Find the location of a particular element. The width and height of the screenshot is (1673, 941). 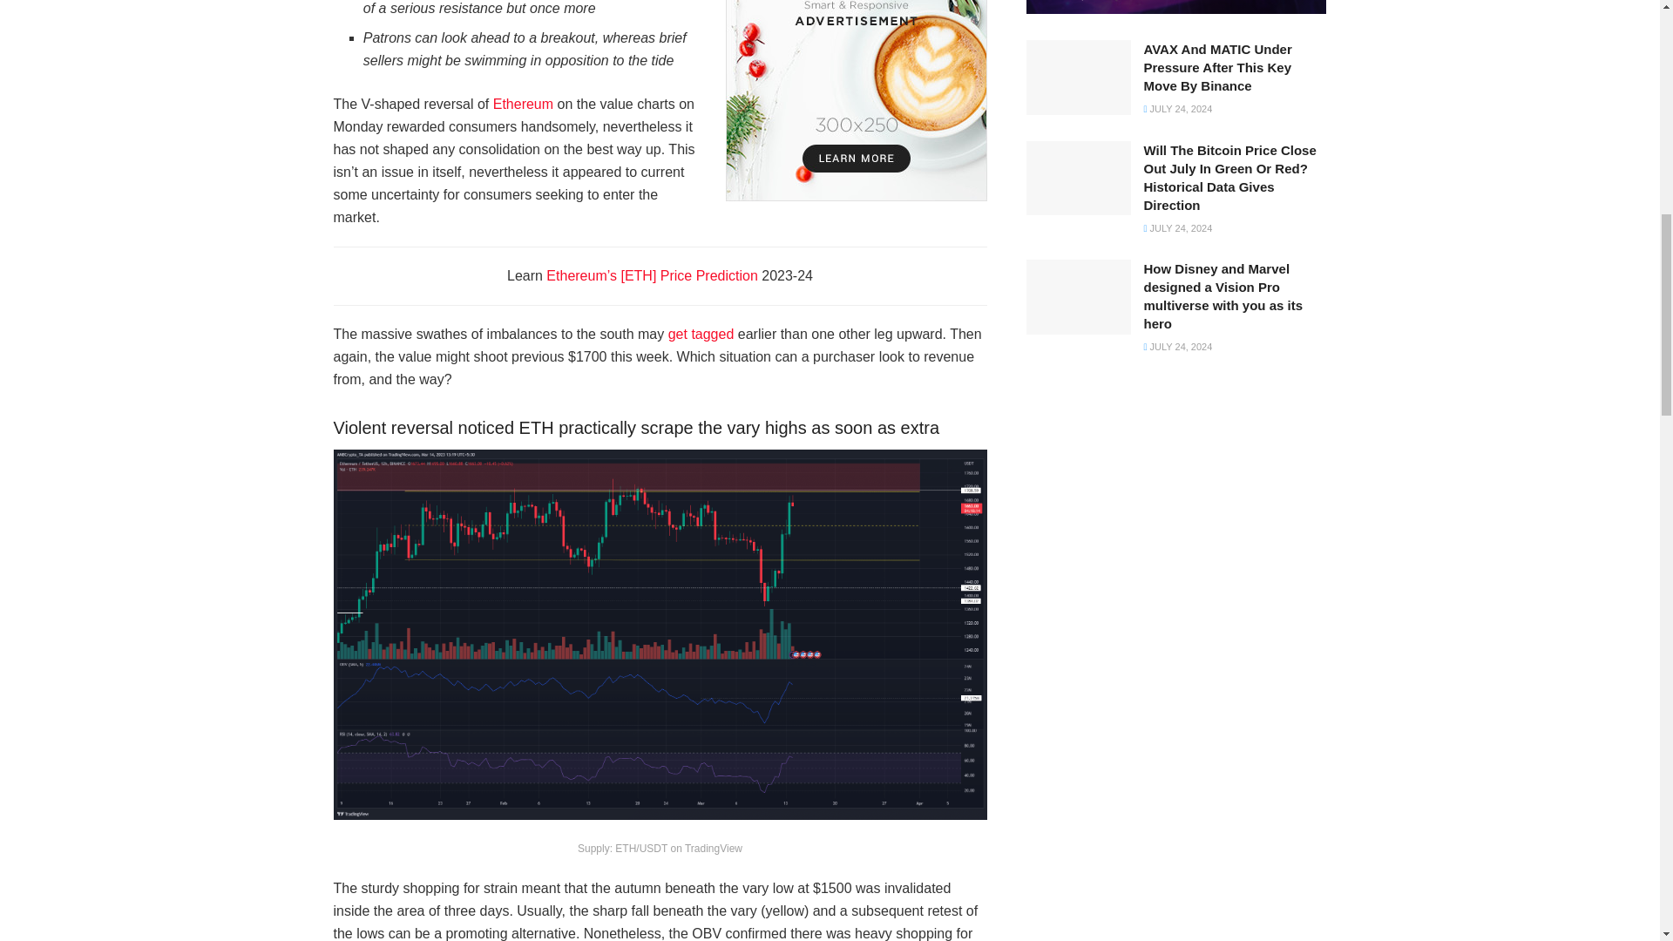

Ethereum is located at coordinates (523, 105).